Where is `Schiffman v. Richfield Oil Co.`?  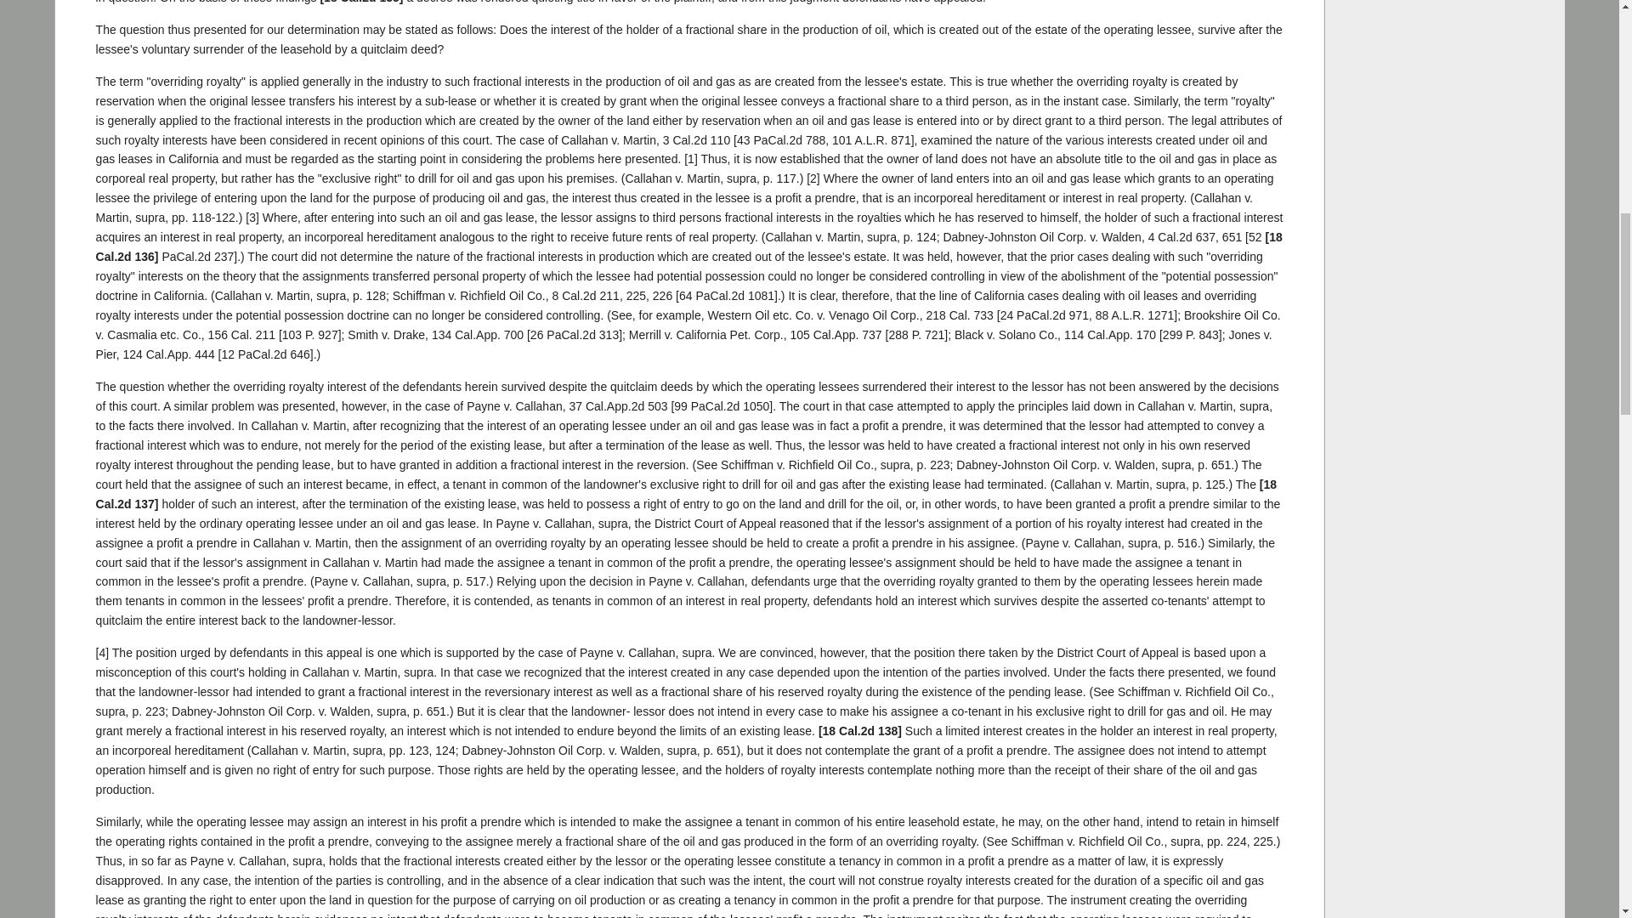 Schiffman v. Richfield Oil Co. is located at coordinates (586, 296).